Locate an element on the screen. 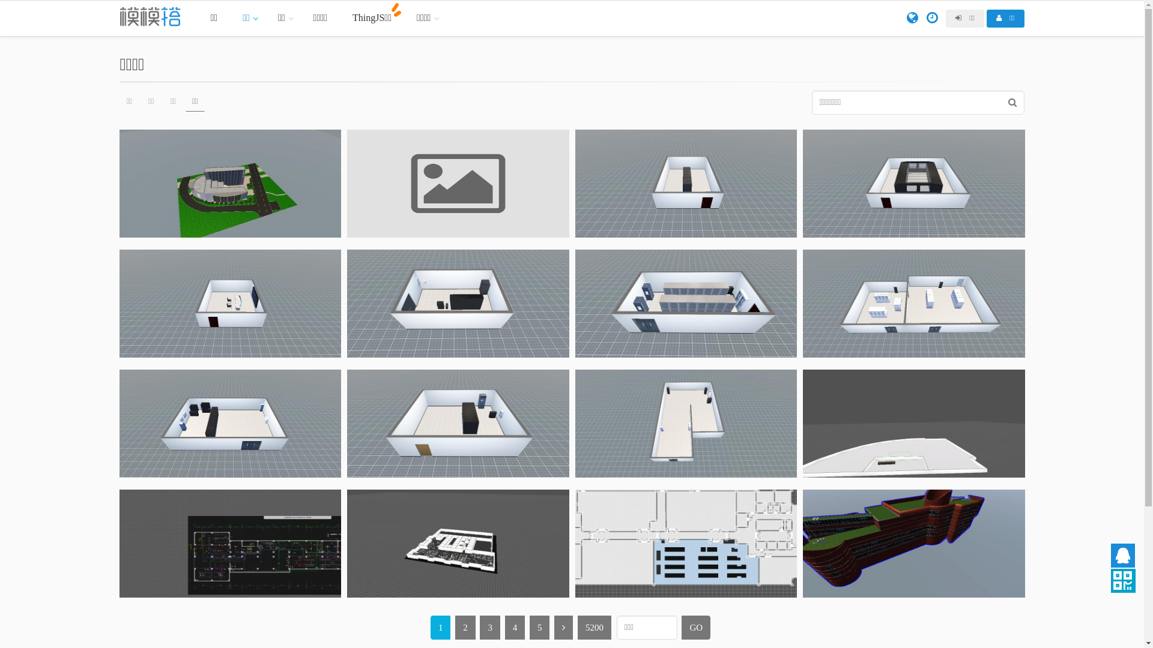 Image resolution: width=1153 pixels, height=648 pixels. 1 is located at coordinates (441, 628).